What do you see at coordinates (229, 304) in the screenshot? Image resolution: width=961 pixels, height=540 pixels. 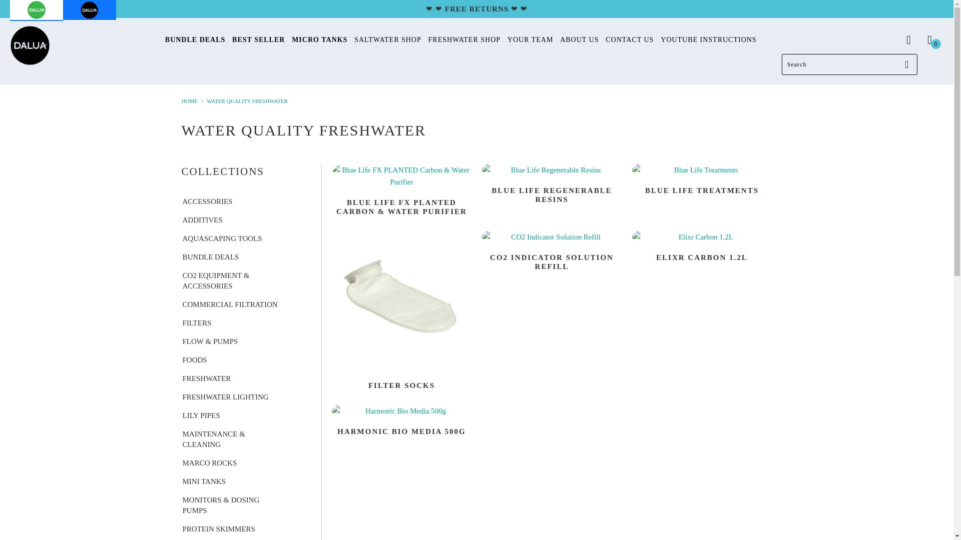 I see `COMMERCIAL FILTRATION` at bounding box center [229, 304].